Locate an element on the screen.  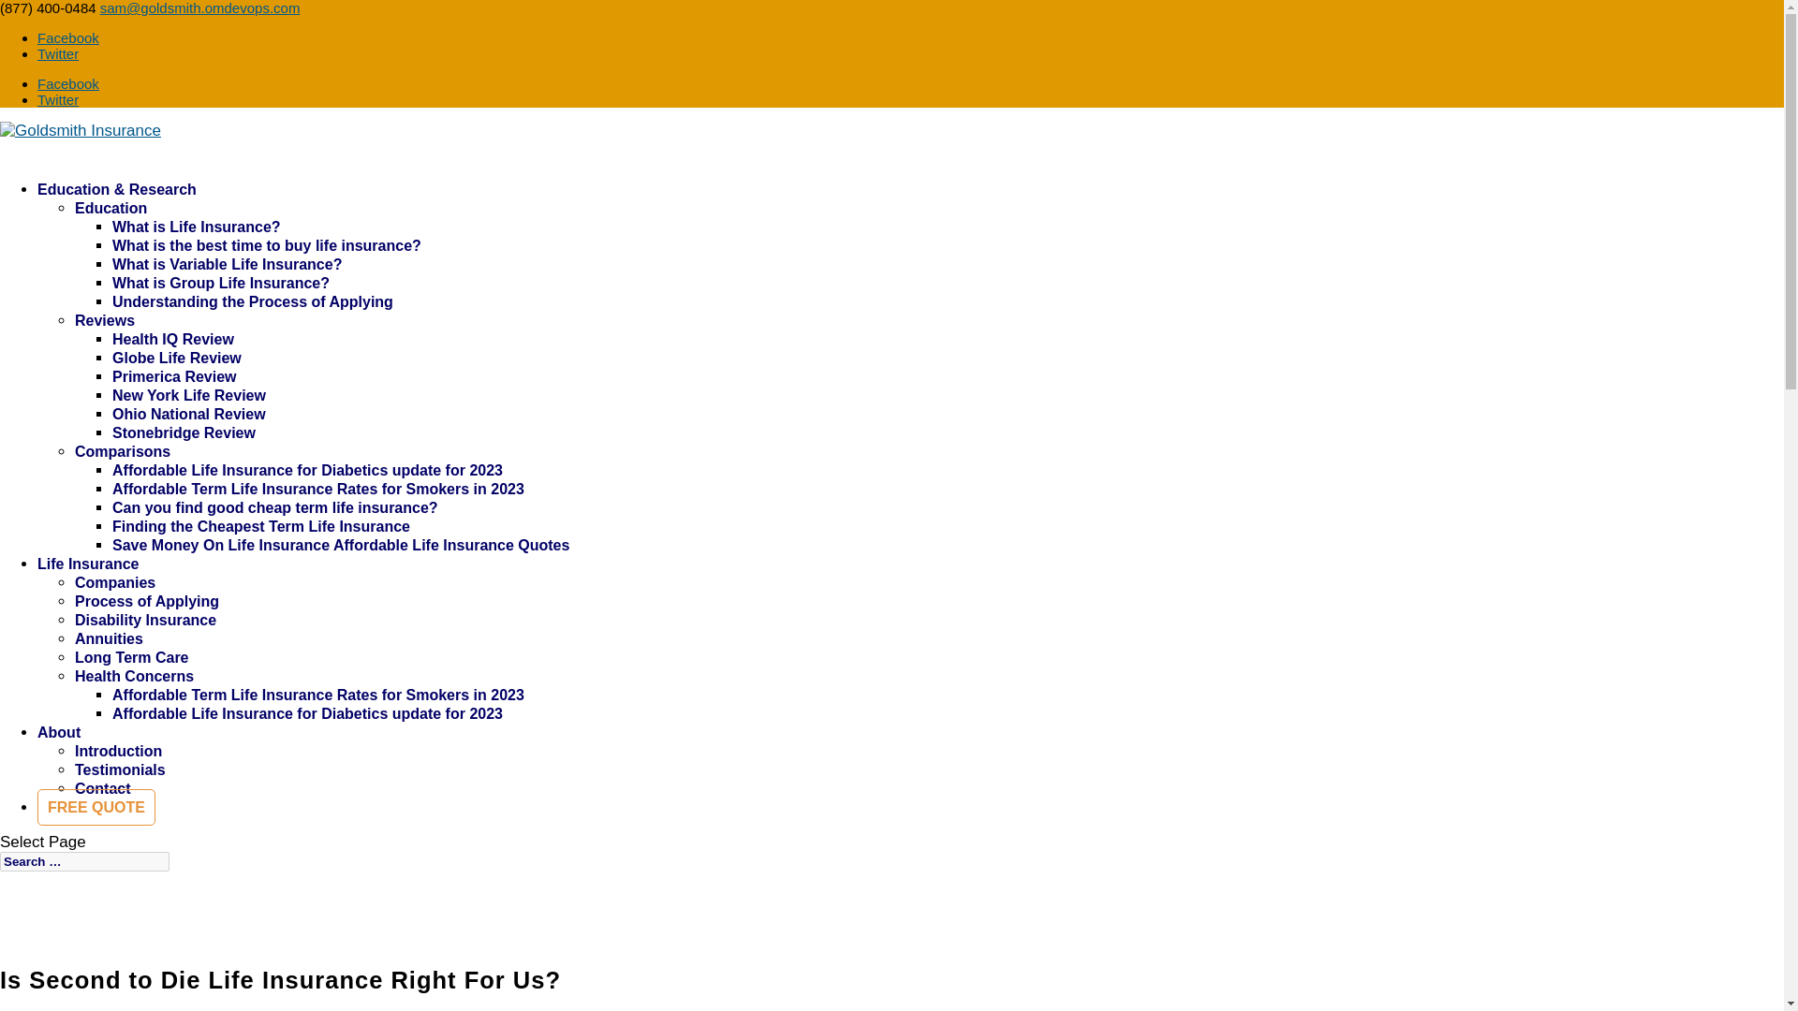
Affordable Term Life Insurance Rates for Smokers in 2023 is located at coordinates (318, 695).